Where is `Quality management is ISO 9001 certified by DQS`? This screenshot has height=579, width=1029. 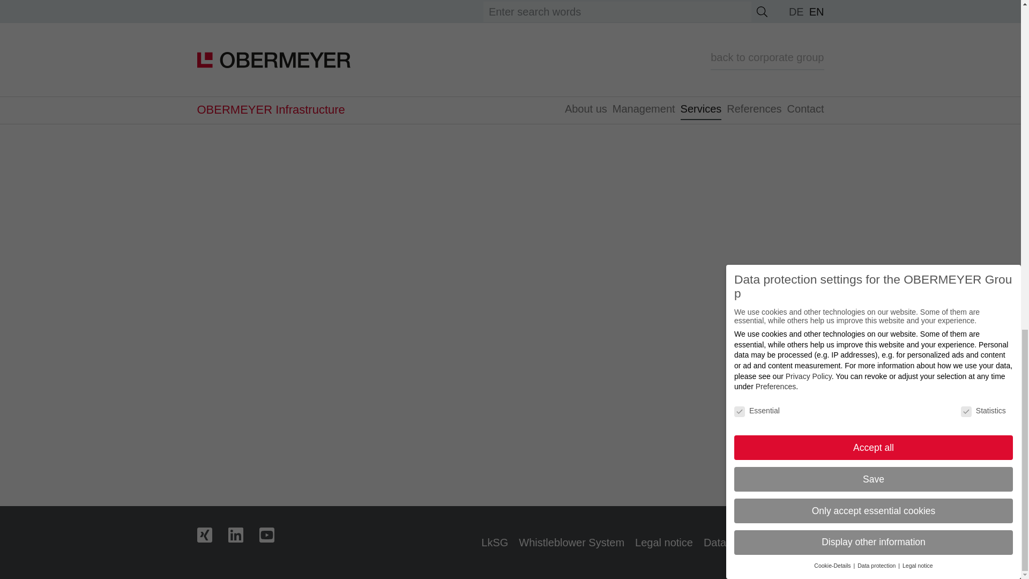
Quality management is ISO 9001 certified by DQS is located at coordinates (433, 543).